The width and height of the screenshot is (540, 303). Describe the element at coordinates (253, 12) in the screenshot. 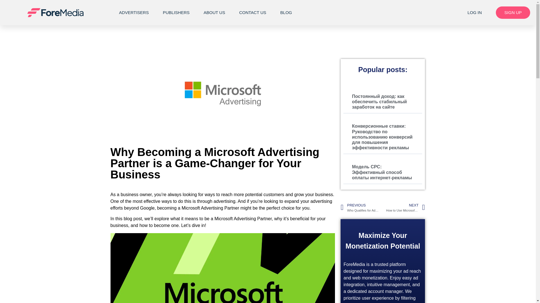

I see `CONTACT US` at that location.